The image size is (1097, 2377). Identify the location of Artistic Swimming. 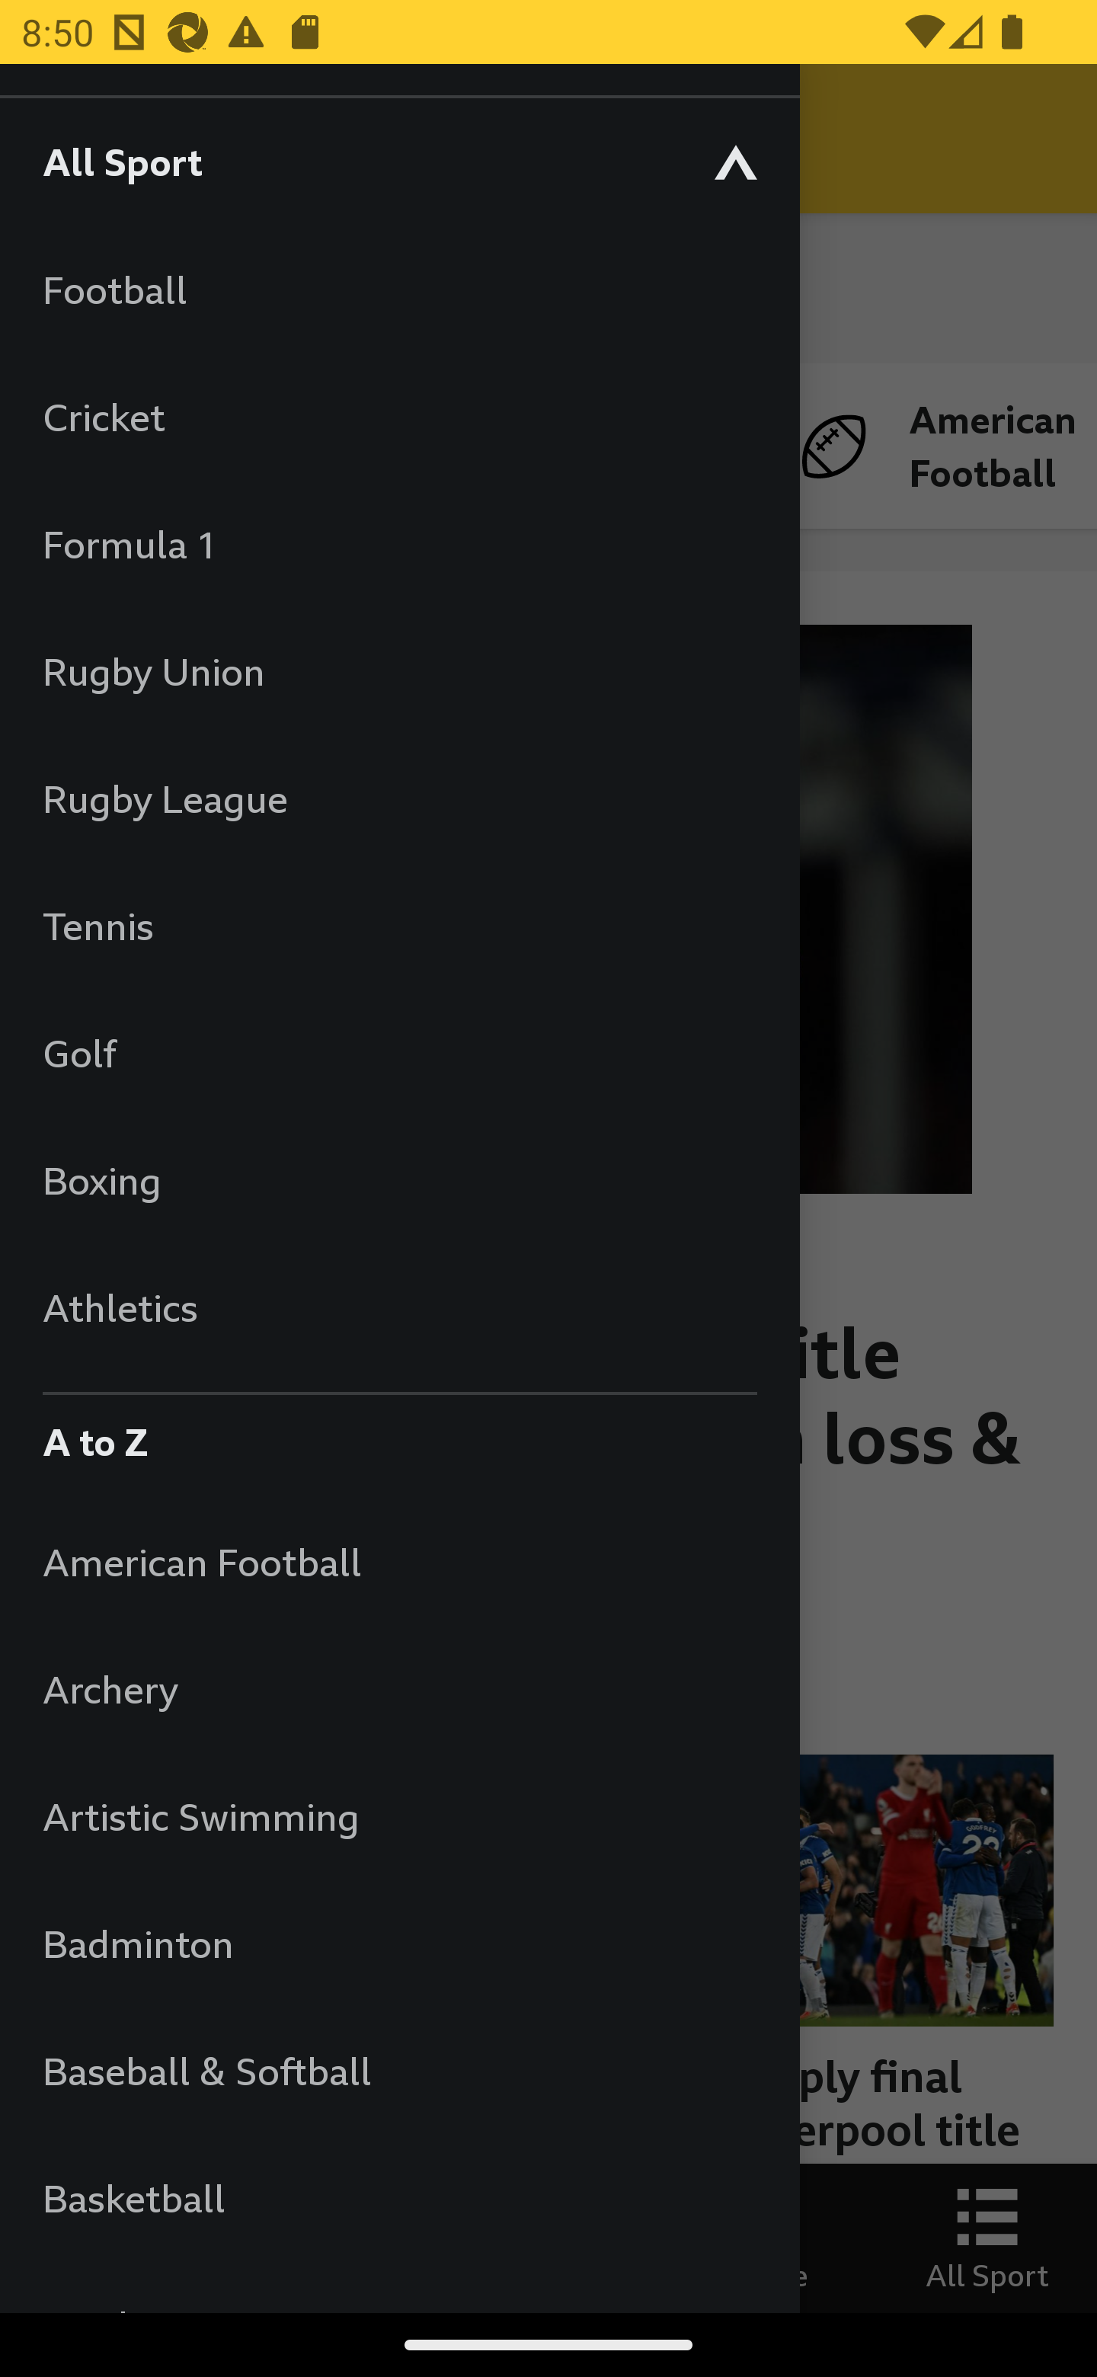
(399, 1816).